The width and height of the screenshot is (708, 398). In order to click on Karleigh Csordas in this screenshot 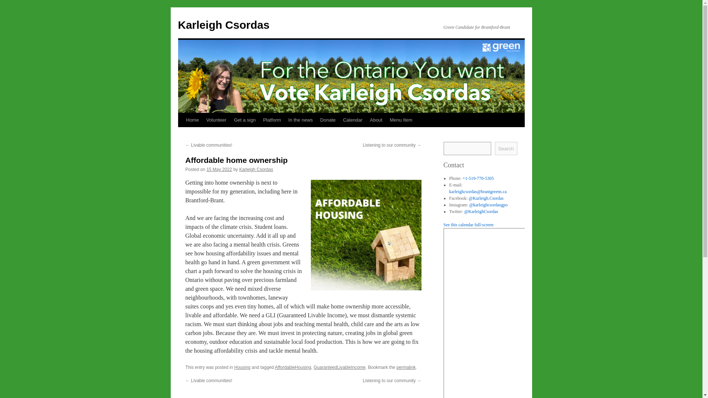, I will do `click(256, 169)`.